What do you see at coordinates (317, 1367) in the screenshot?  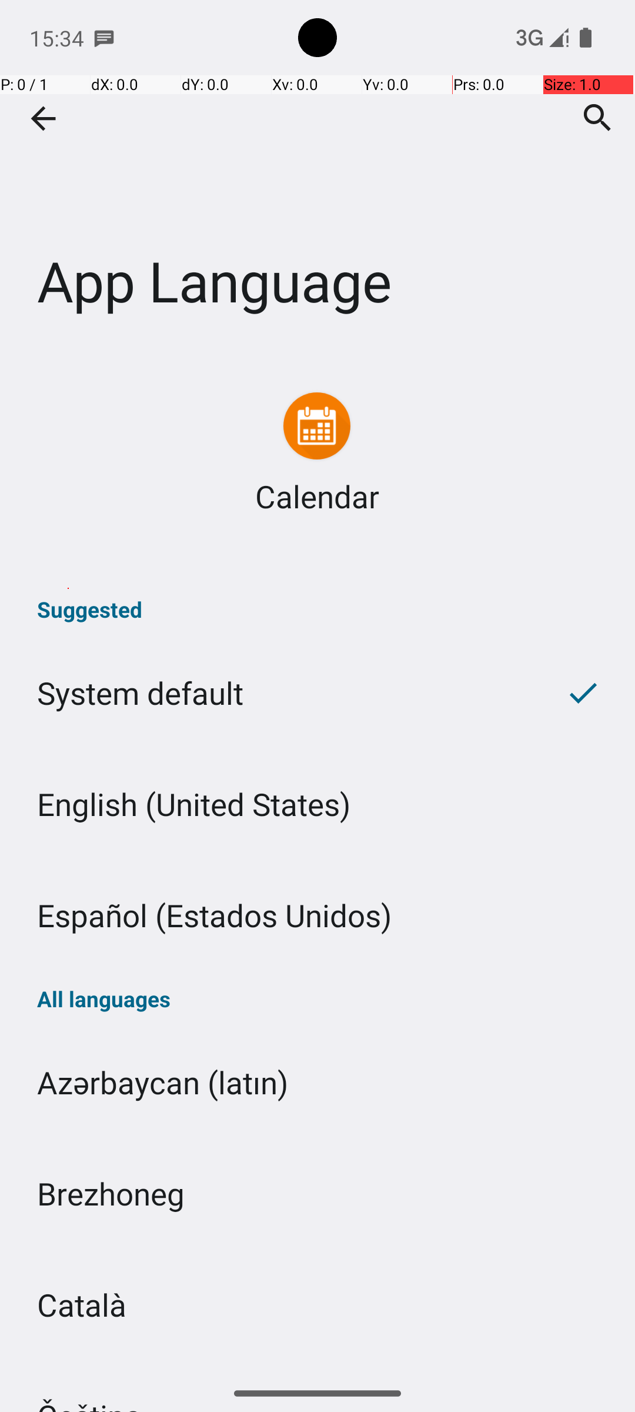 I see `Čeština` at bounding box center [317, 1367].